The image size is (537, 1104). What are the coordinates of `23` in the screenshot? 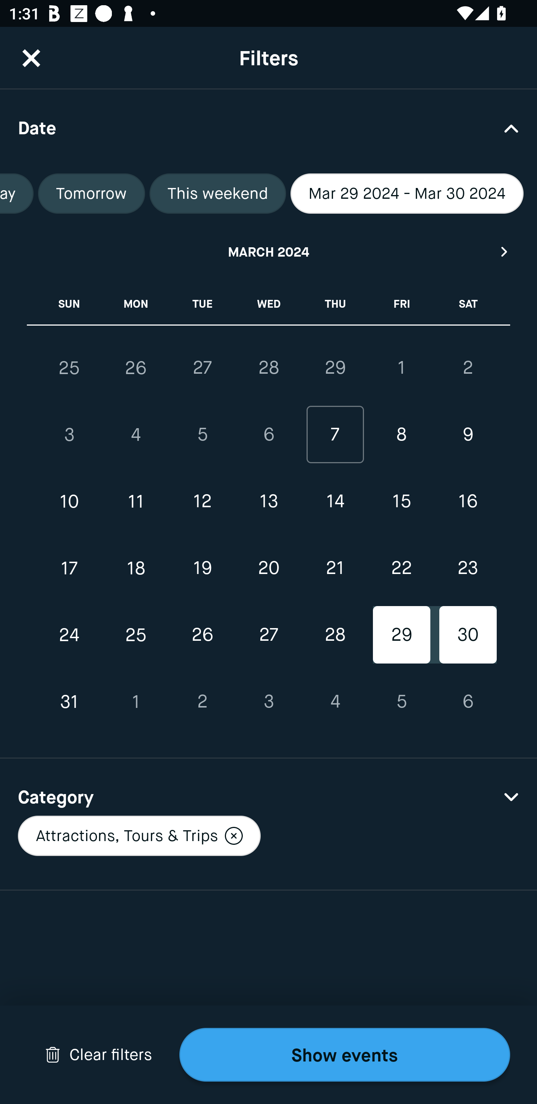 It's located at (468, 568).